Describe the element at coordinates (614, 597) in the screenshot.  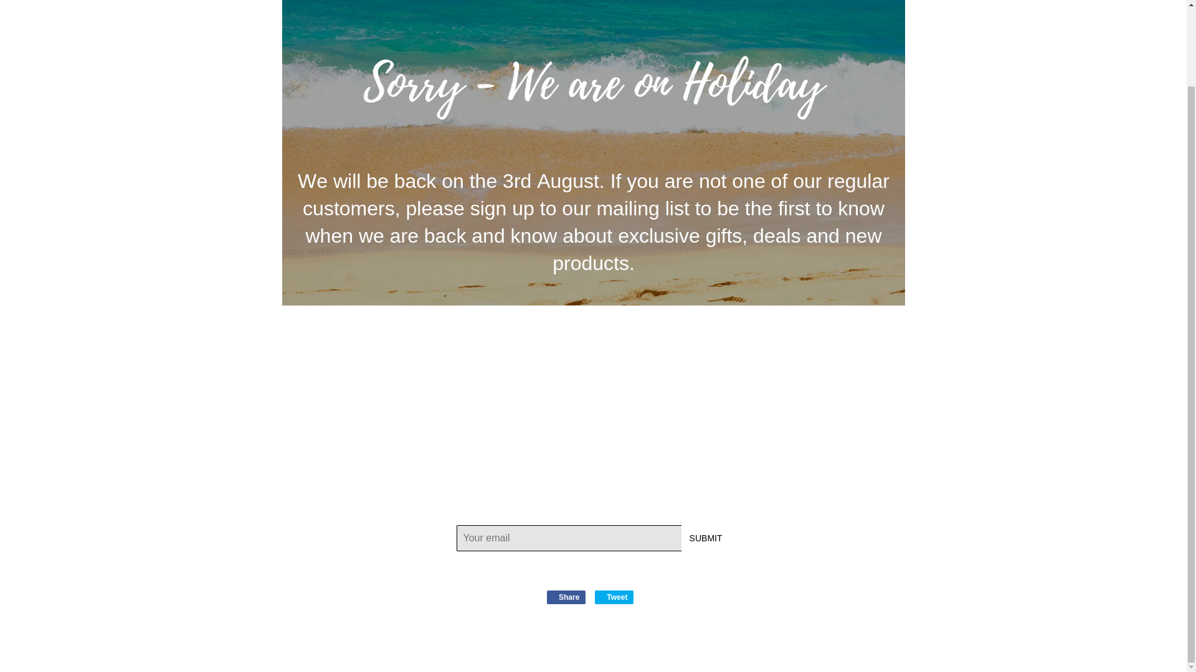
I see `Share on Facebook` at that location.